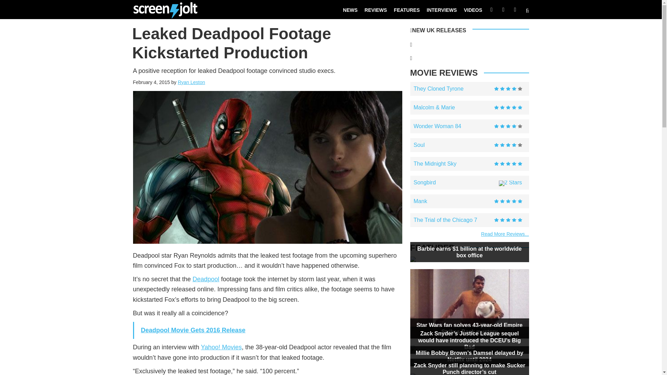 The height and width of the screenshot is (375, 667). Describe the element at coordinates (508, 89) in the screenshot. I see `4 Stars` at that location.